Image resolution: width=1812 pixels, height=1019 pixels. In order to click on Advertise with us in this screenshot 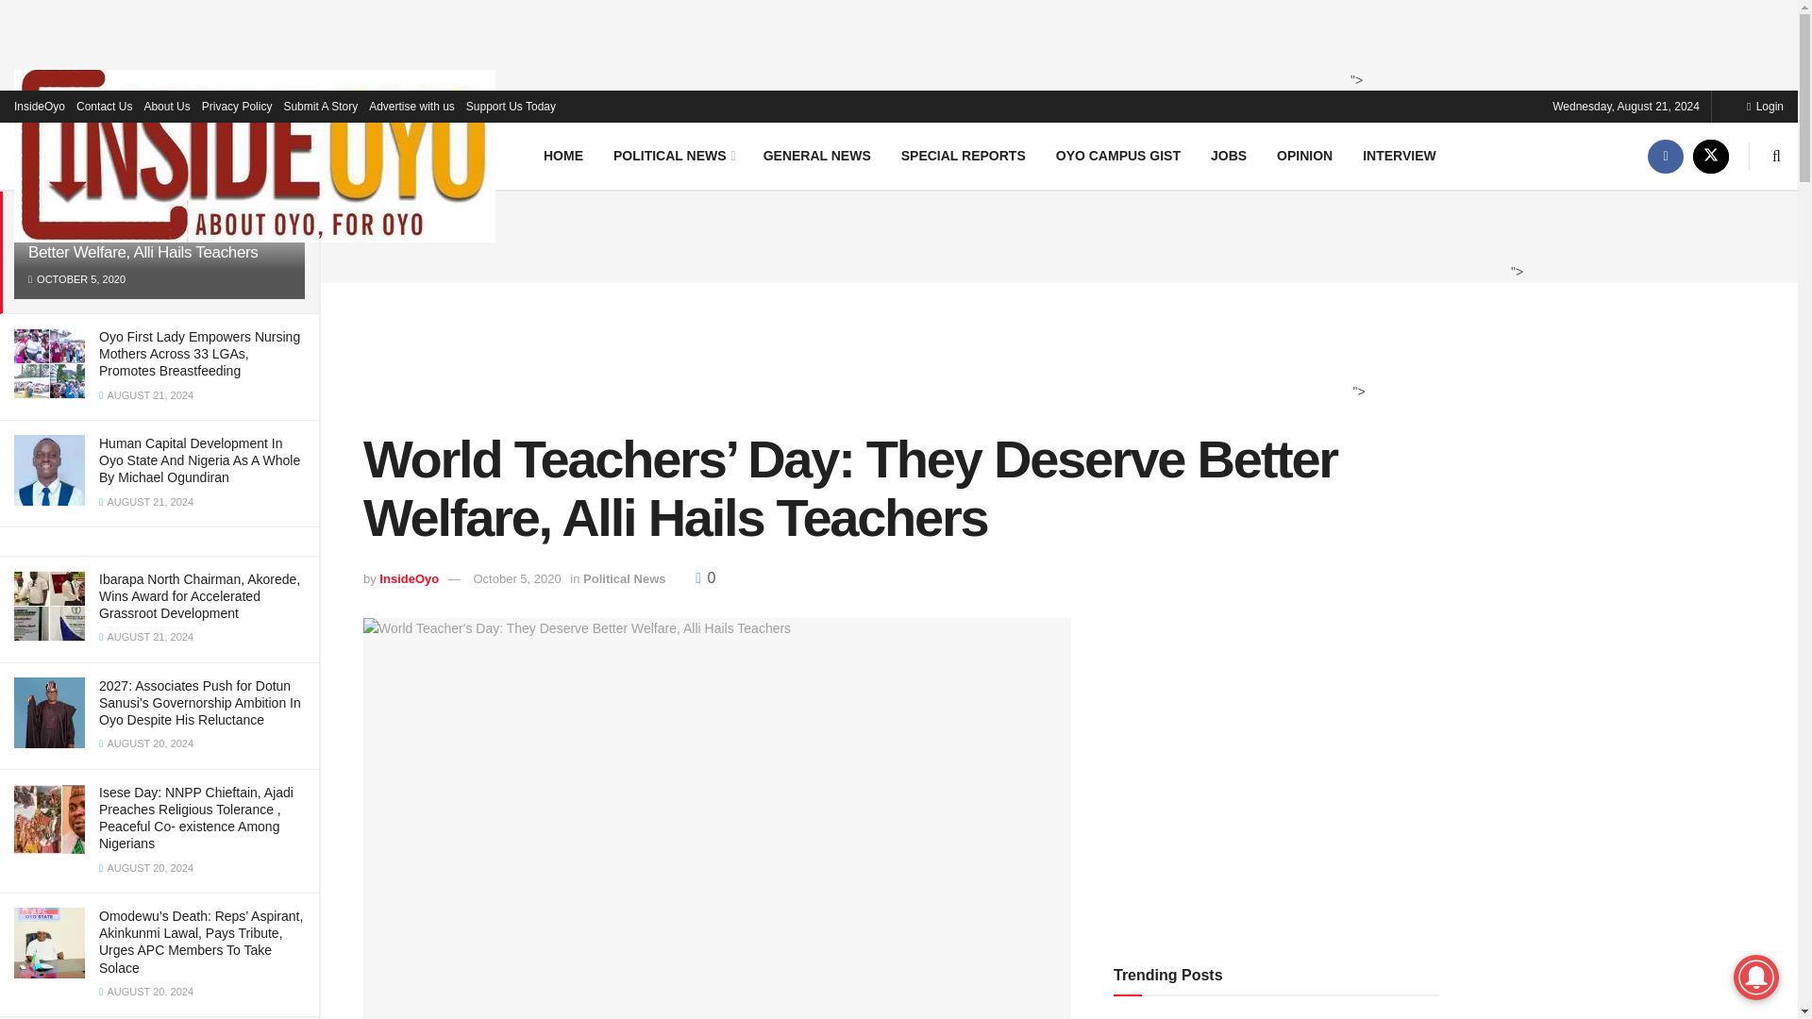, I will do `click(411, 106)`.